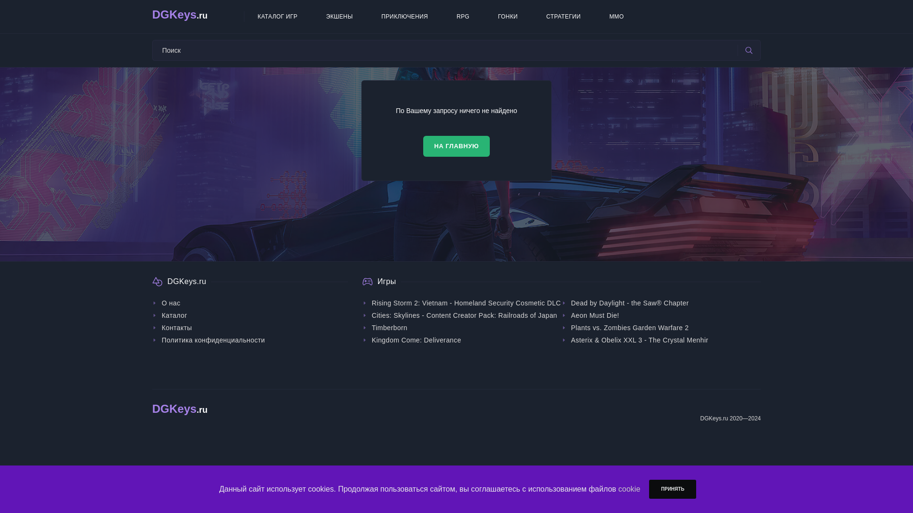 Image resolution: width=913 pixels, height=513 pixels. Describe the element at coordinates (385, 328) in the screenshot. I see `Timberborn` at that location.